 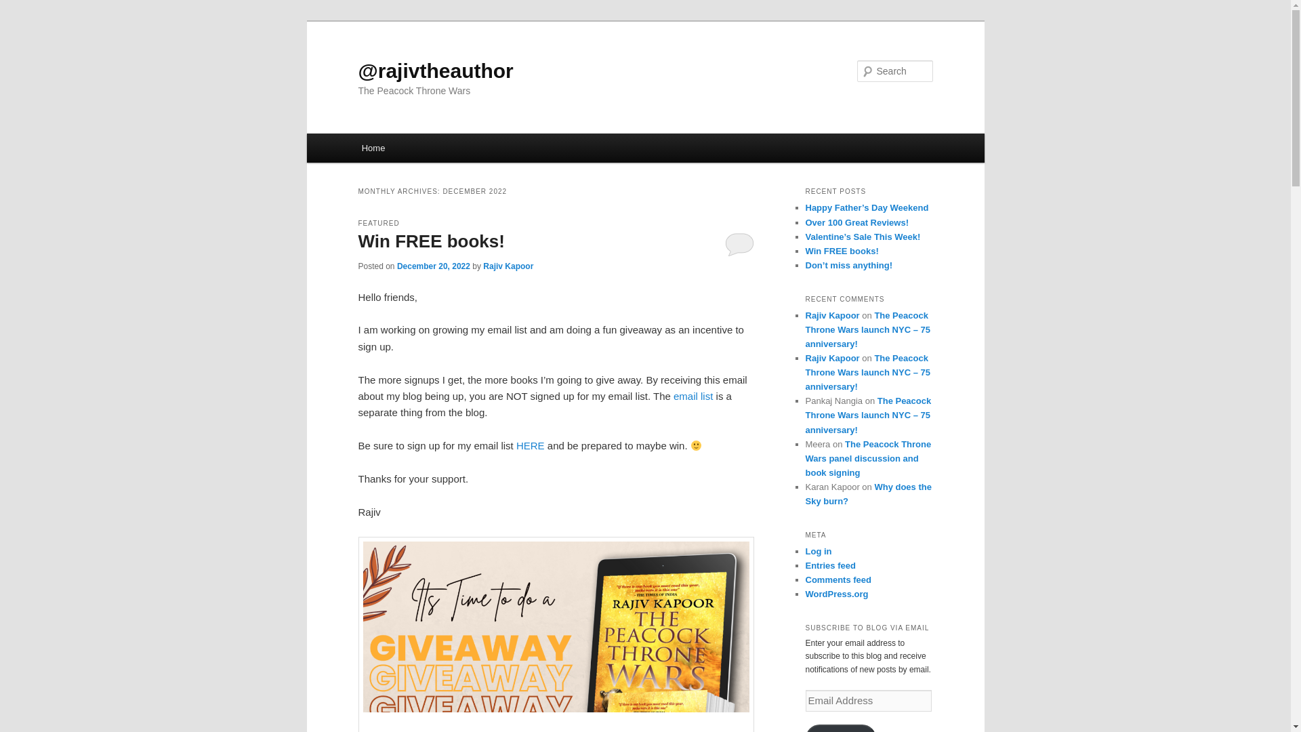 What do you see at coordinates (508, 266) in the screenshot?
I see `Rajiv Kapoor` at bounding box center [508, 266].